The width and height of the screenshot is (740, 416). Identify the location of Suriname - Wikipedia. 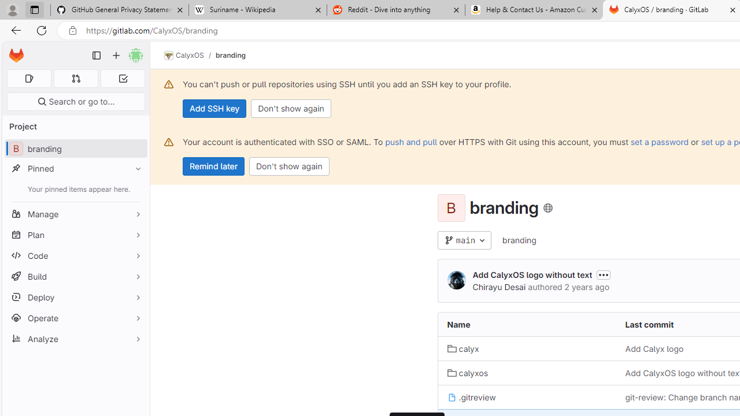
(257, 10).